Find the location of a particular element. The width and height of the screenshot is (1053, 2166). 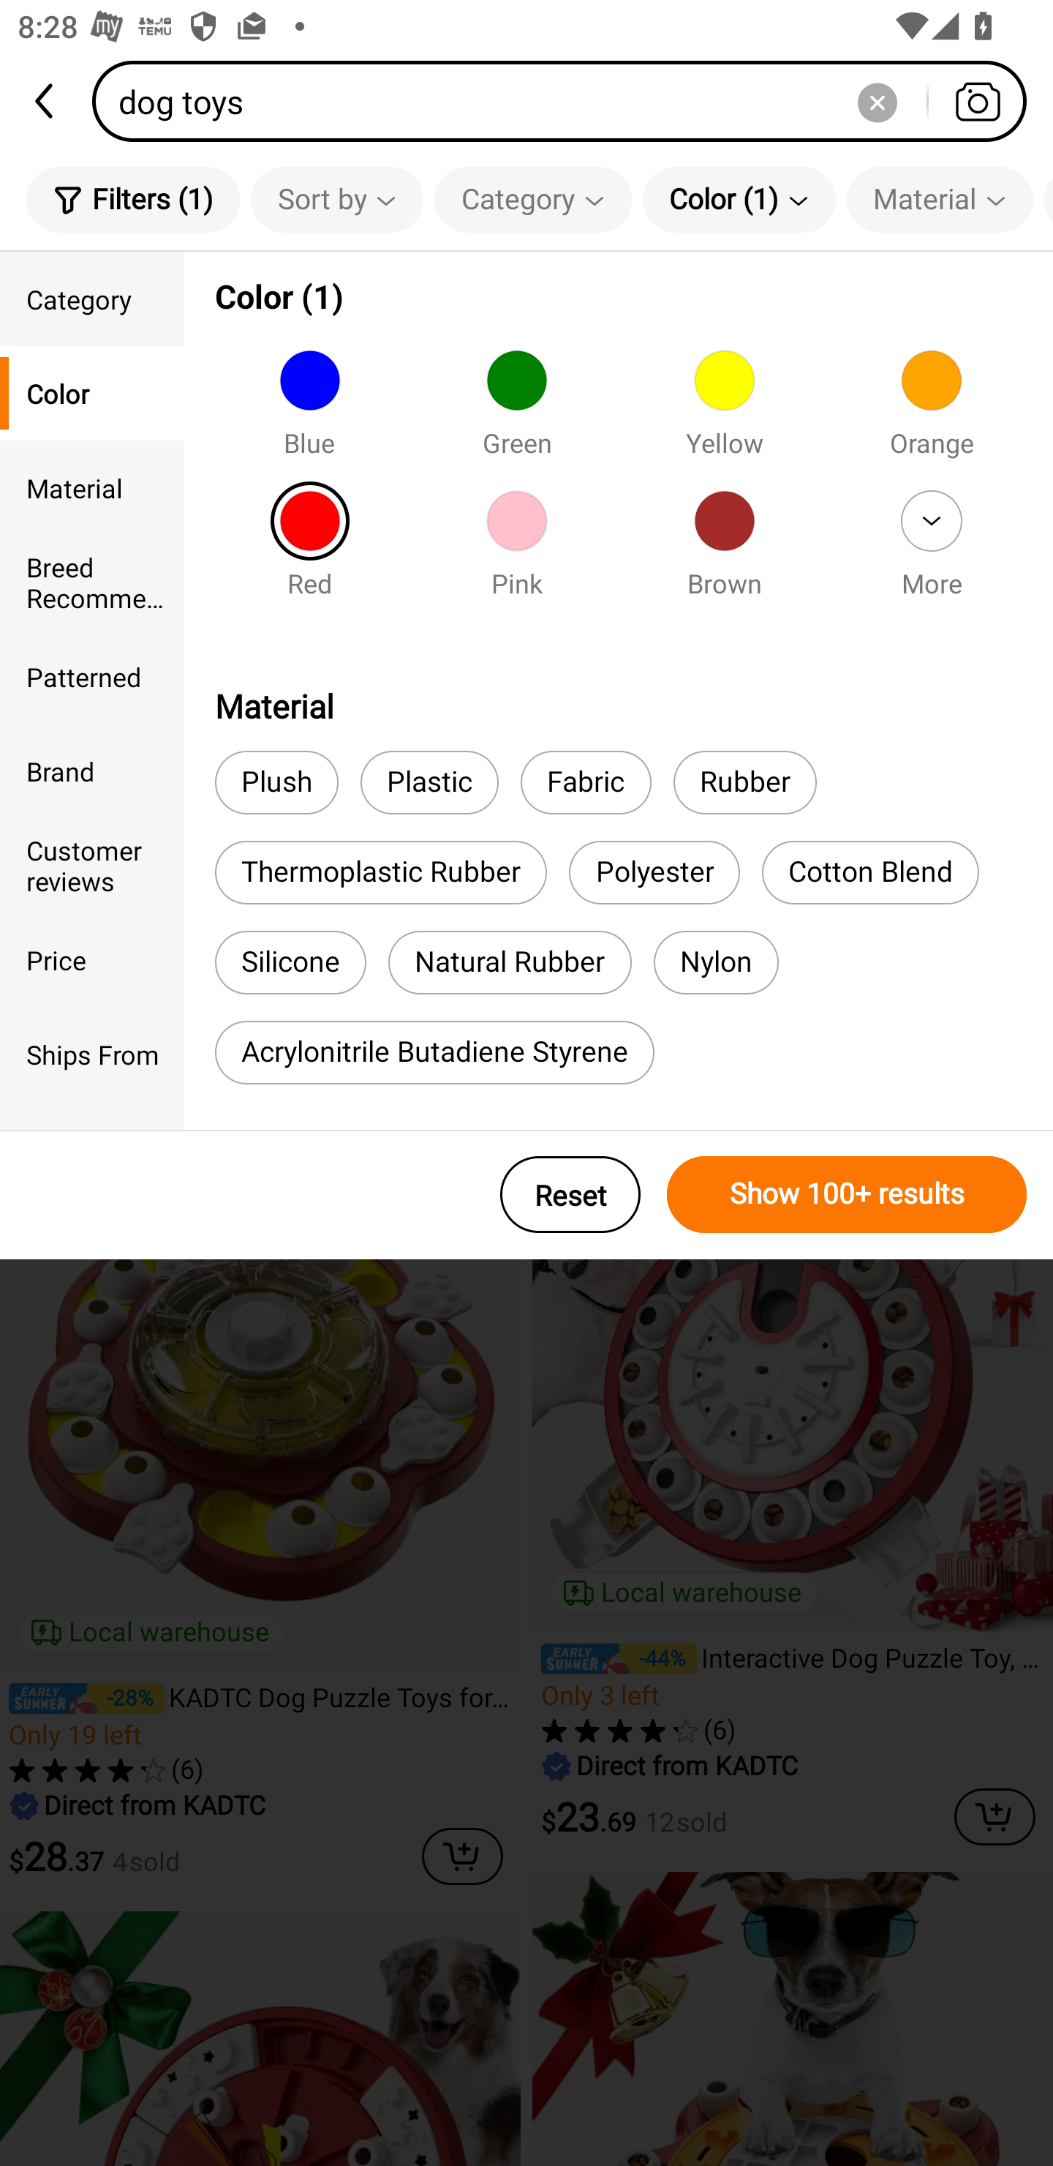

Reset is located at coordinates (570, 1194).